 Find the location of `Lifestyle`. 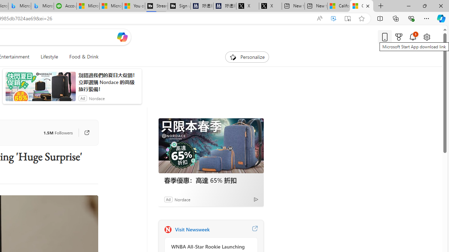

Lifestyle is located at coordinates (49, 57).